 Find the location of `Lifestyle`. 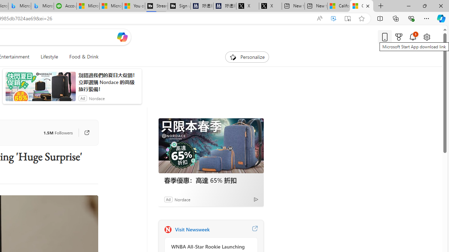

Lifestyle is located at coordinates (49, 57).